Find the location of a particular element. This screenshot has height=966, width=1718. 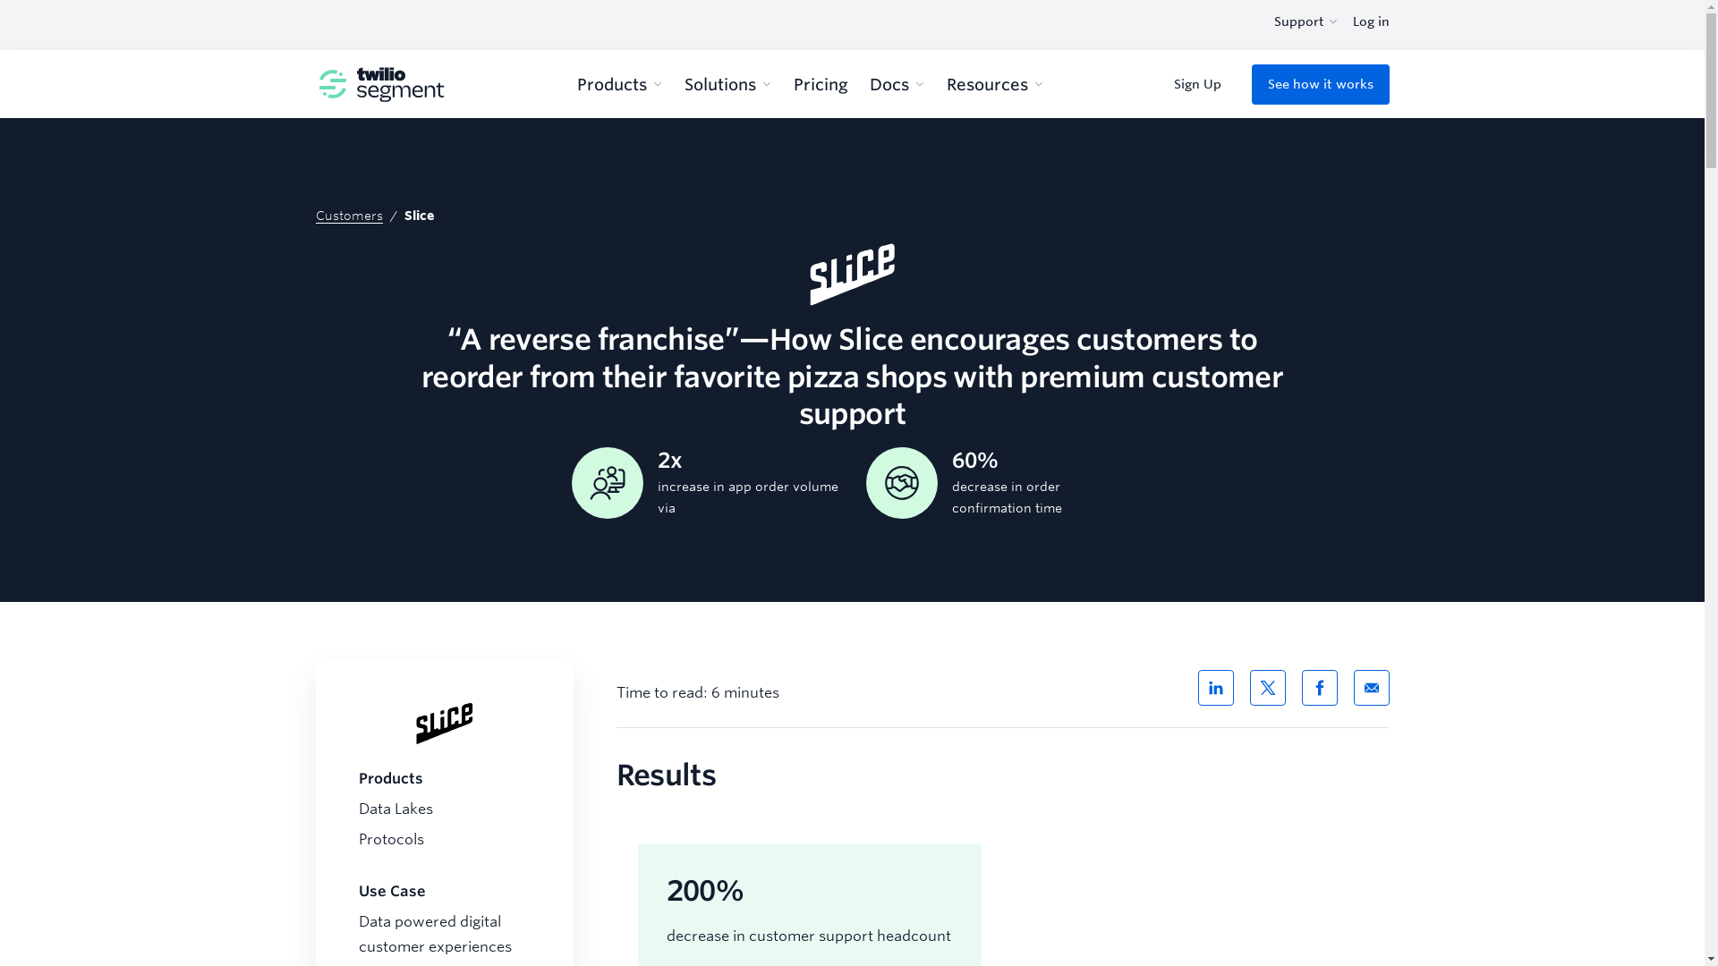

Log in is located at coordinates (1371, 21).